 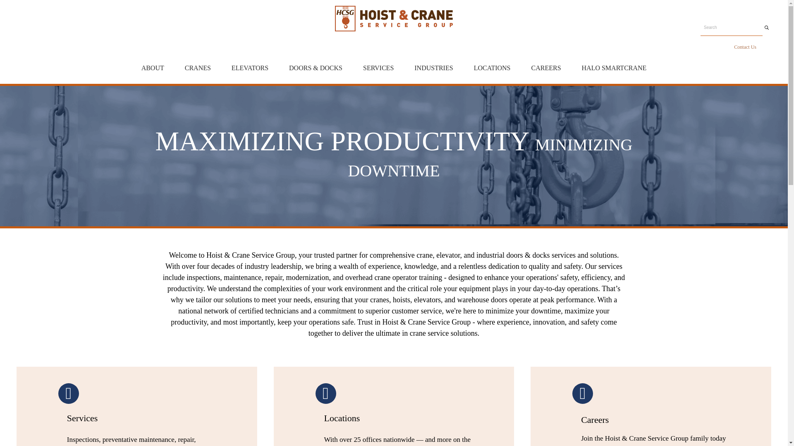 What do you see at coordinates (153, 68) in the screenshot?
I see `ABOUT` at bounding box center [153, 68].